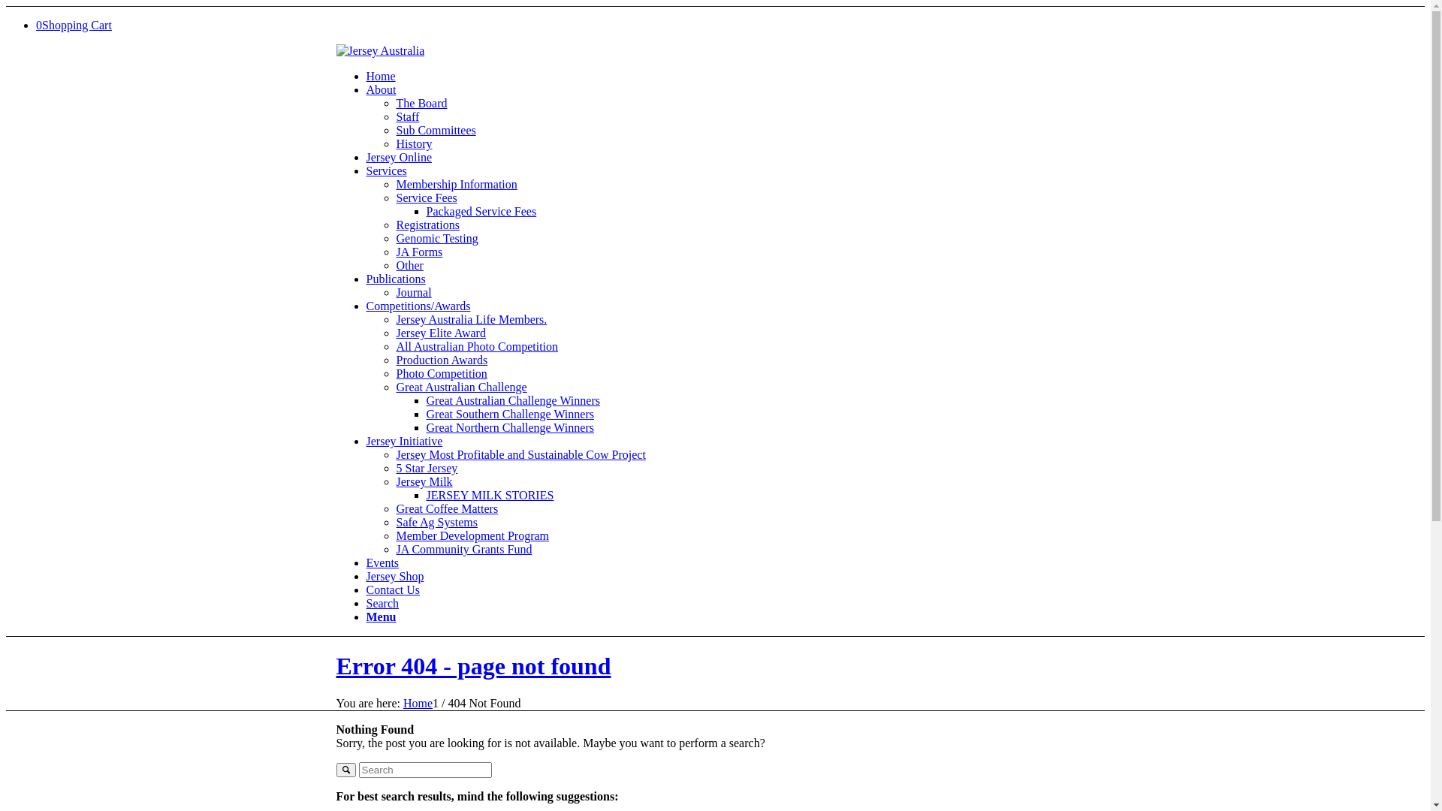  Describe the element at coordinates (400, 158) in the screenshot. I see `Jersey Online` at that location.